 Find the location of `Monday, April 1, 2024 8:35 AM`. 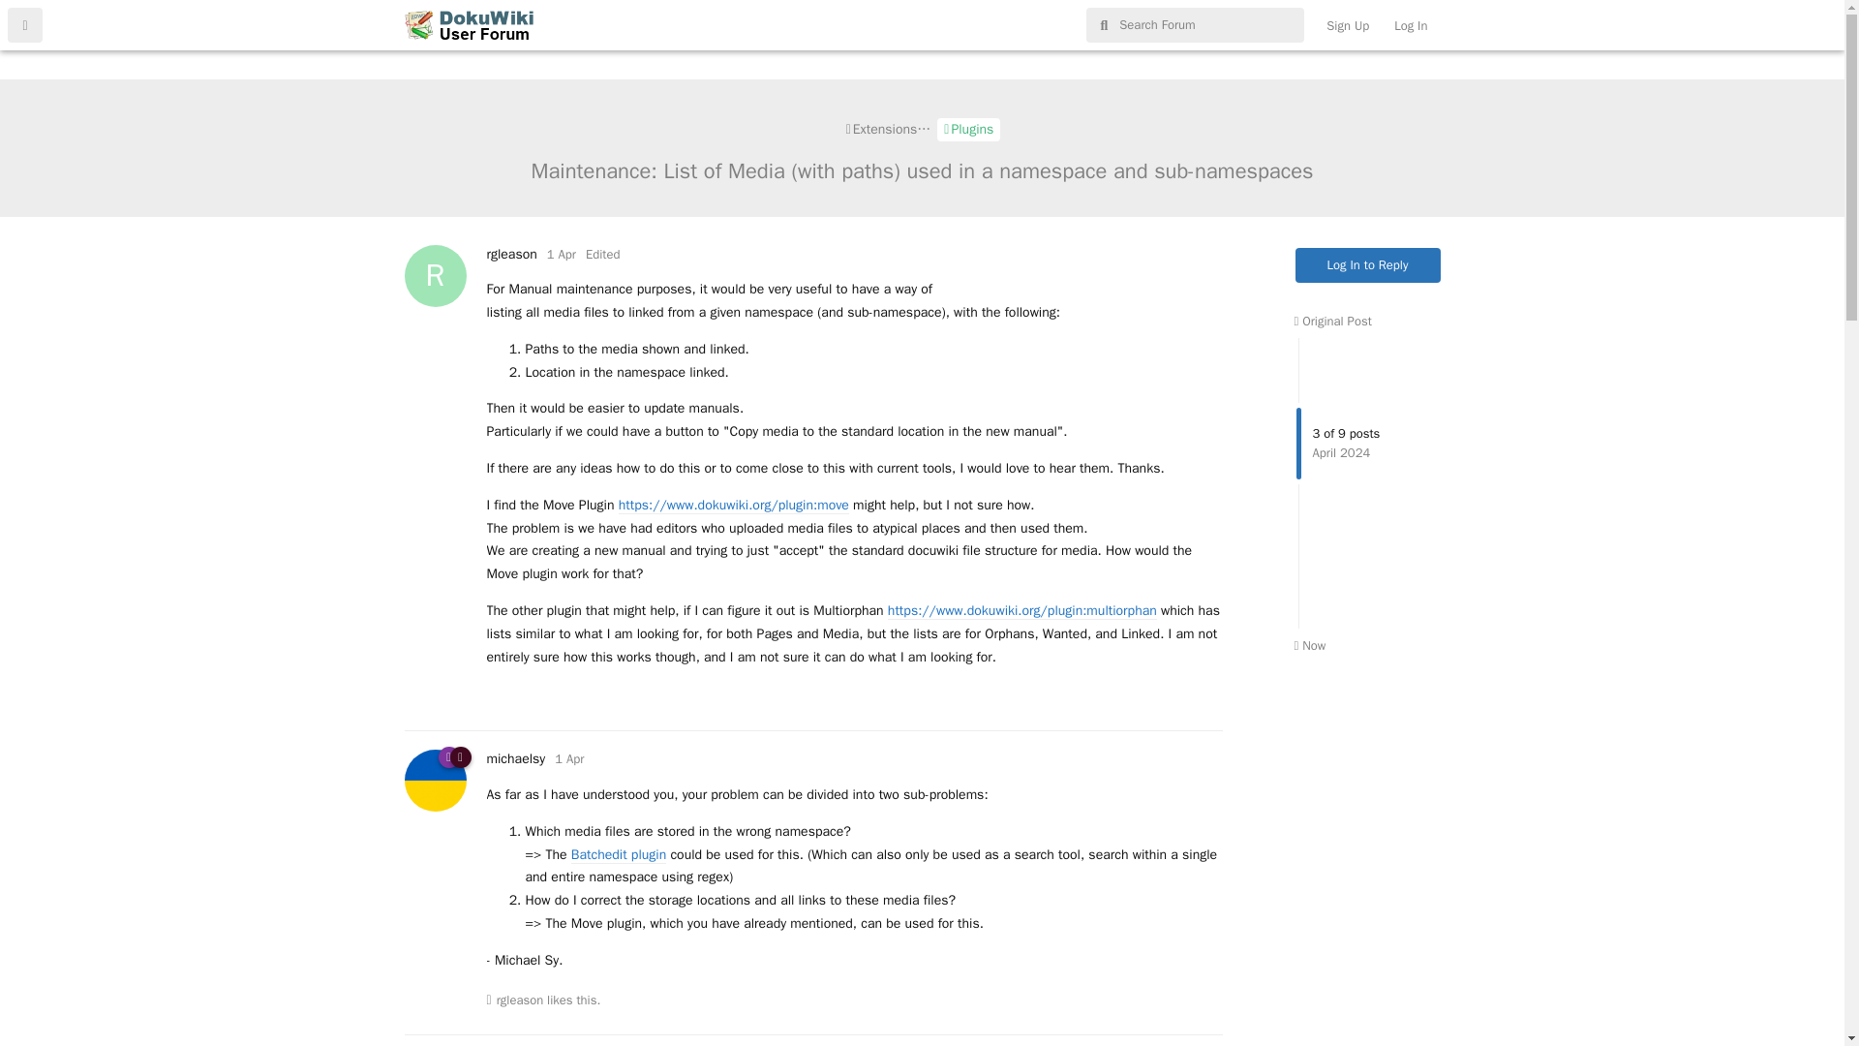

Monday, April 1, 2024 8:35 AM is located at coordinates (562, 254).